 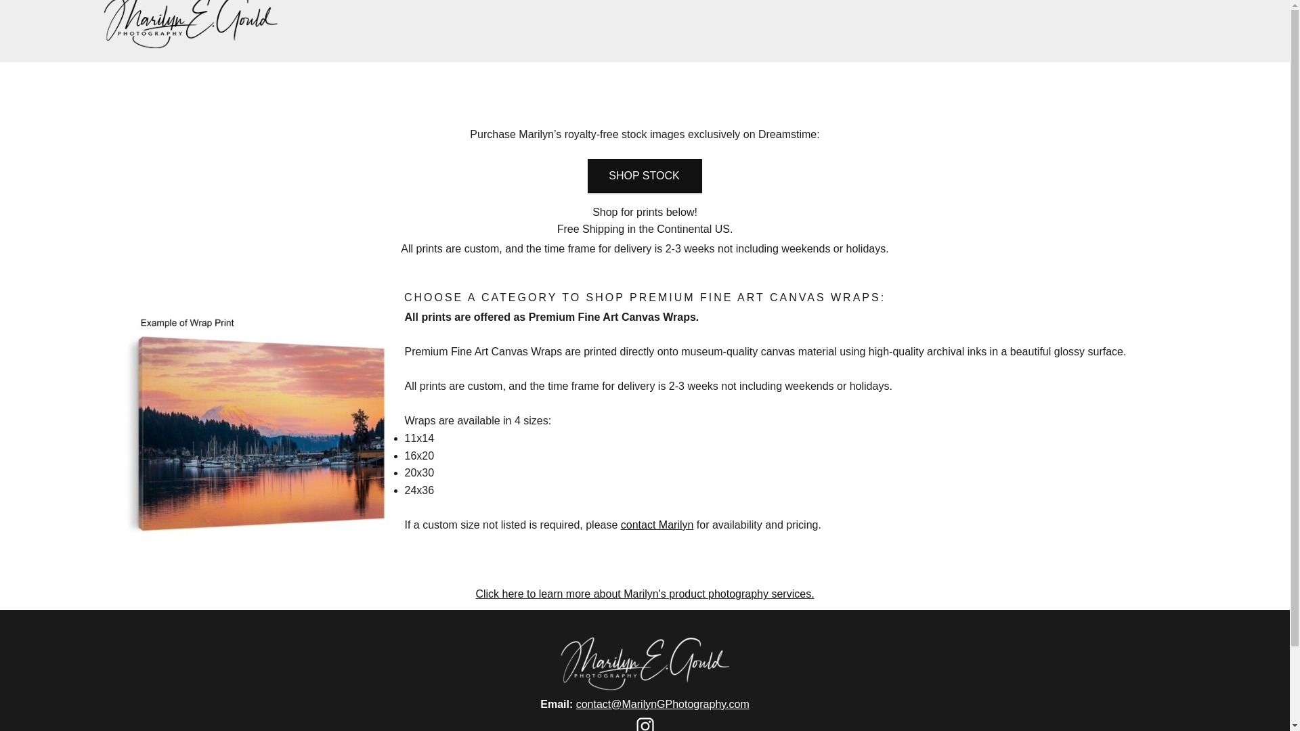 What do you see at coordinates (798, 38) in the screenshot?
I see `Welcome` at bounding box center [798, 38].